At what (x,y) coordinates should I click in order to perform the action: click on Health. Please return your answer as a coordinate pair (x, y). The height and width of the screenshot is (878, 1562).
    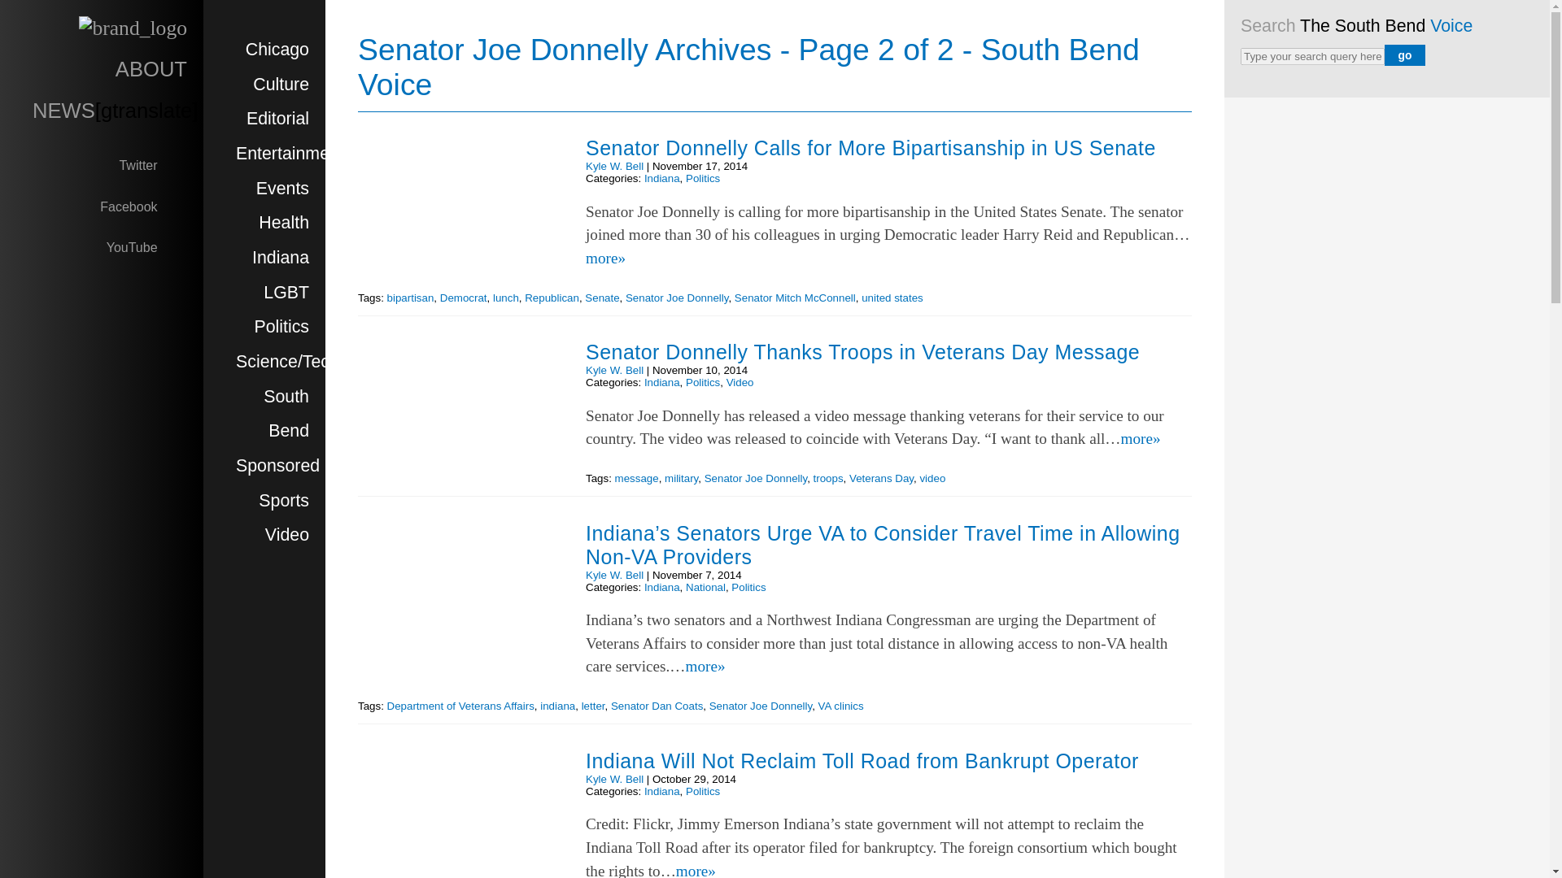
    Looking at the image, I should click on (284, 223).